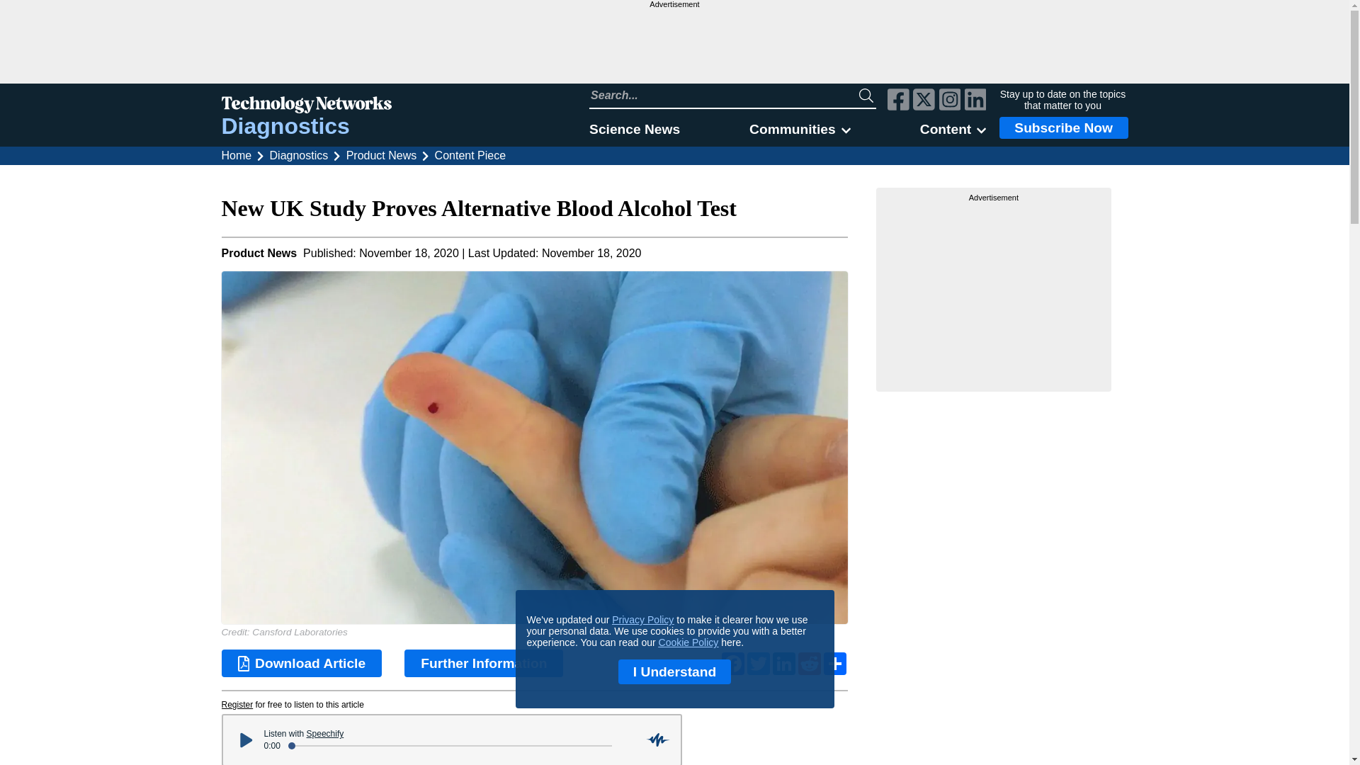 Image resolution: width=1360 pixels, height=765 pixels. What do you see at coordinates (674, 671) in the screenshot?
I see `I Understand` at bounding box center [674, 671].